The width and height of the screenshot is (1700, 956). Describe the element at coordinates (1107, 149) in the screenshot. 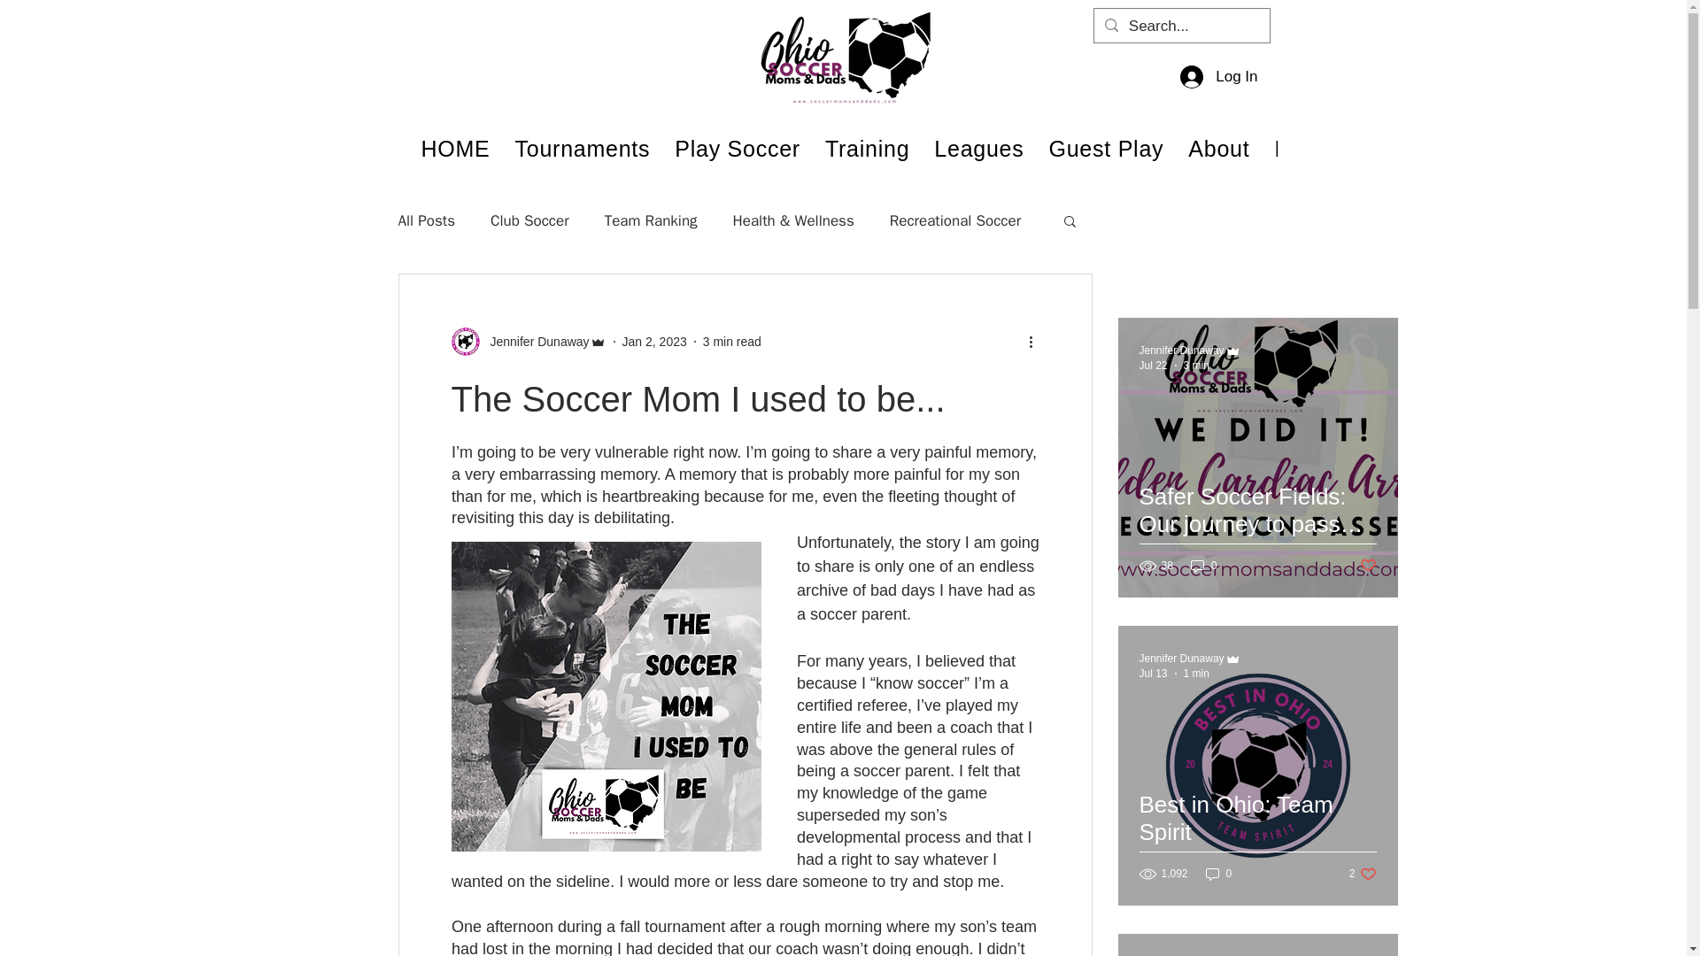

I see `Guest Play` at that location.